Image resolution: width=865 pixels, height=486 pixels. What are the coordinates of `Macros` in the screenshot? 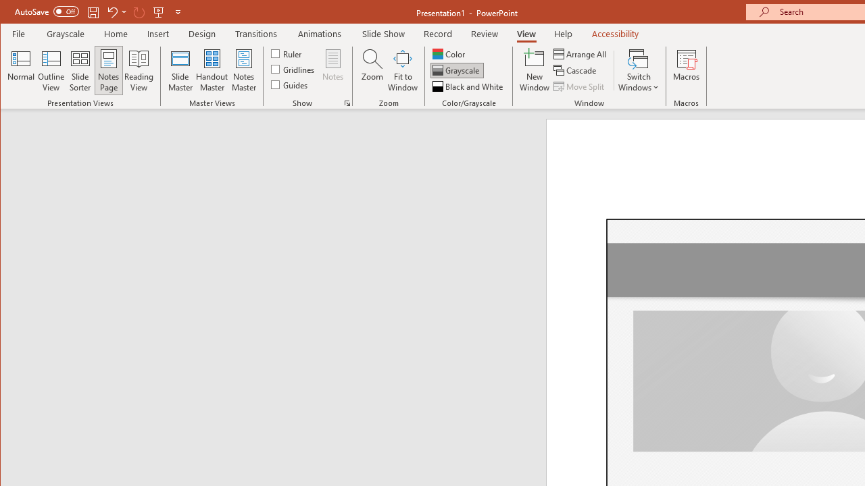 It's located at (687, 70).